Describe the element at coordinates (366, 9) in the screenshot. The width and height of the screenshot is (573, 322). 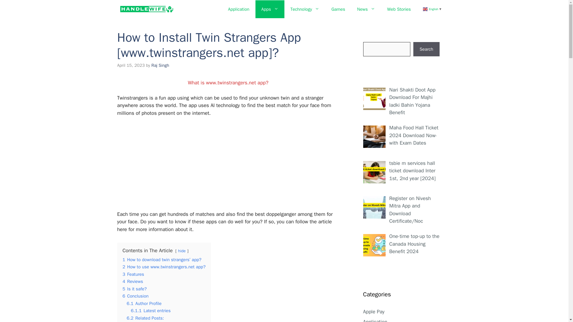
I see `News` at that location.